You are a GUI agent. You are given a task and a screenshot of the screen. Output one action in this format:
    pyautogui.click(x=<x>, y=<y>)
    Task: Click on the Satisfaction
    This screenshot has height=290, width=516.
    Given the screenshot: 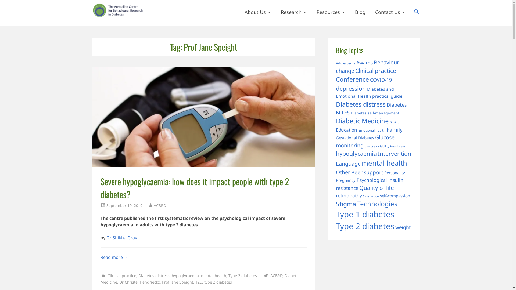 What is the action you would take?
    pyautogui.click(x=371, y=196)
    